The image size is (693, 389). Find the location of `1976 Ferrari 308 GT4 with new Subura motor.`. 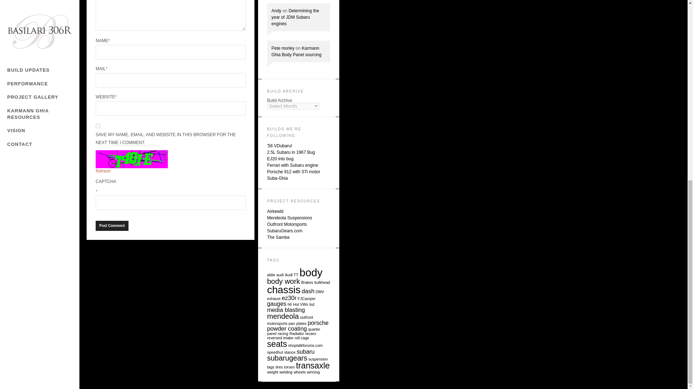

1976 Ferrari 308 GT4 with new Subura motor. is located at coordinates (292, 165).